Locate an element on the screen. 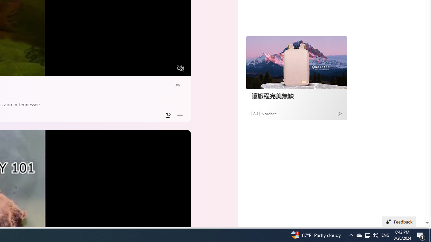 Image resolution: width=431 pixels, height=242 pixels. Share is located at coordinates (168, 115).